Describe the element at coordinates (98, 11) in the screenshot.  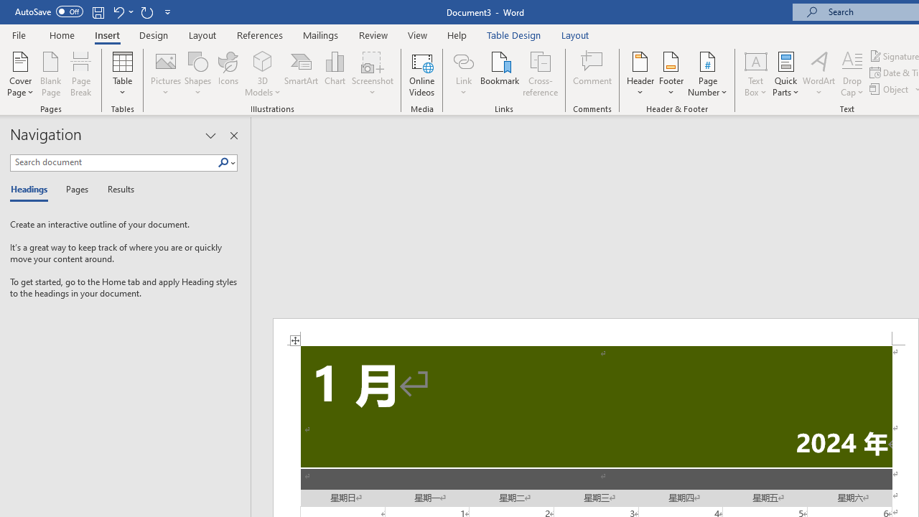
I see `Save` at that location.